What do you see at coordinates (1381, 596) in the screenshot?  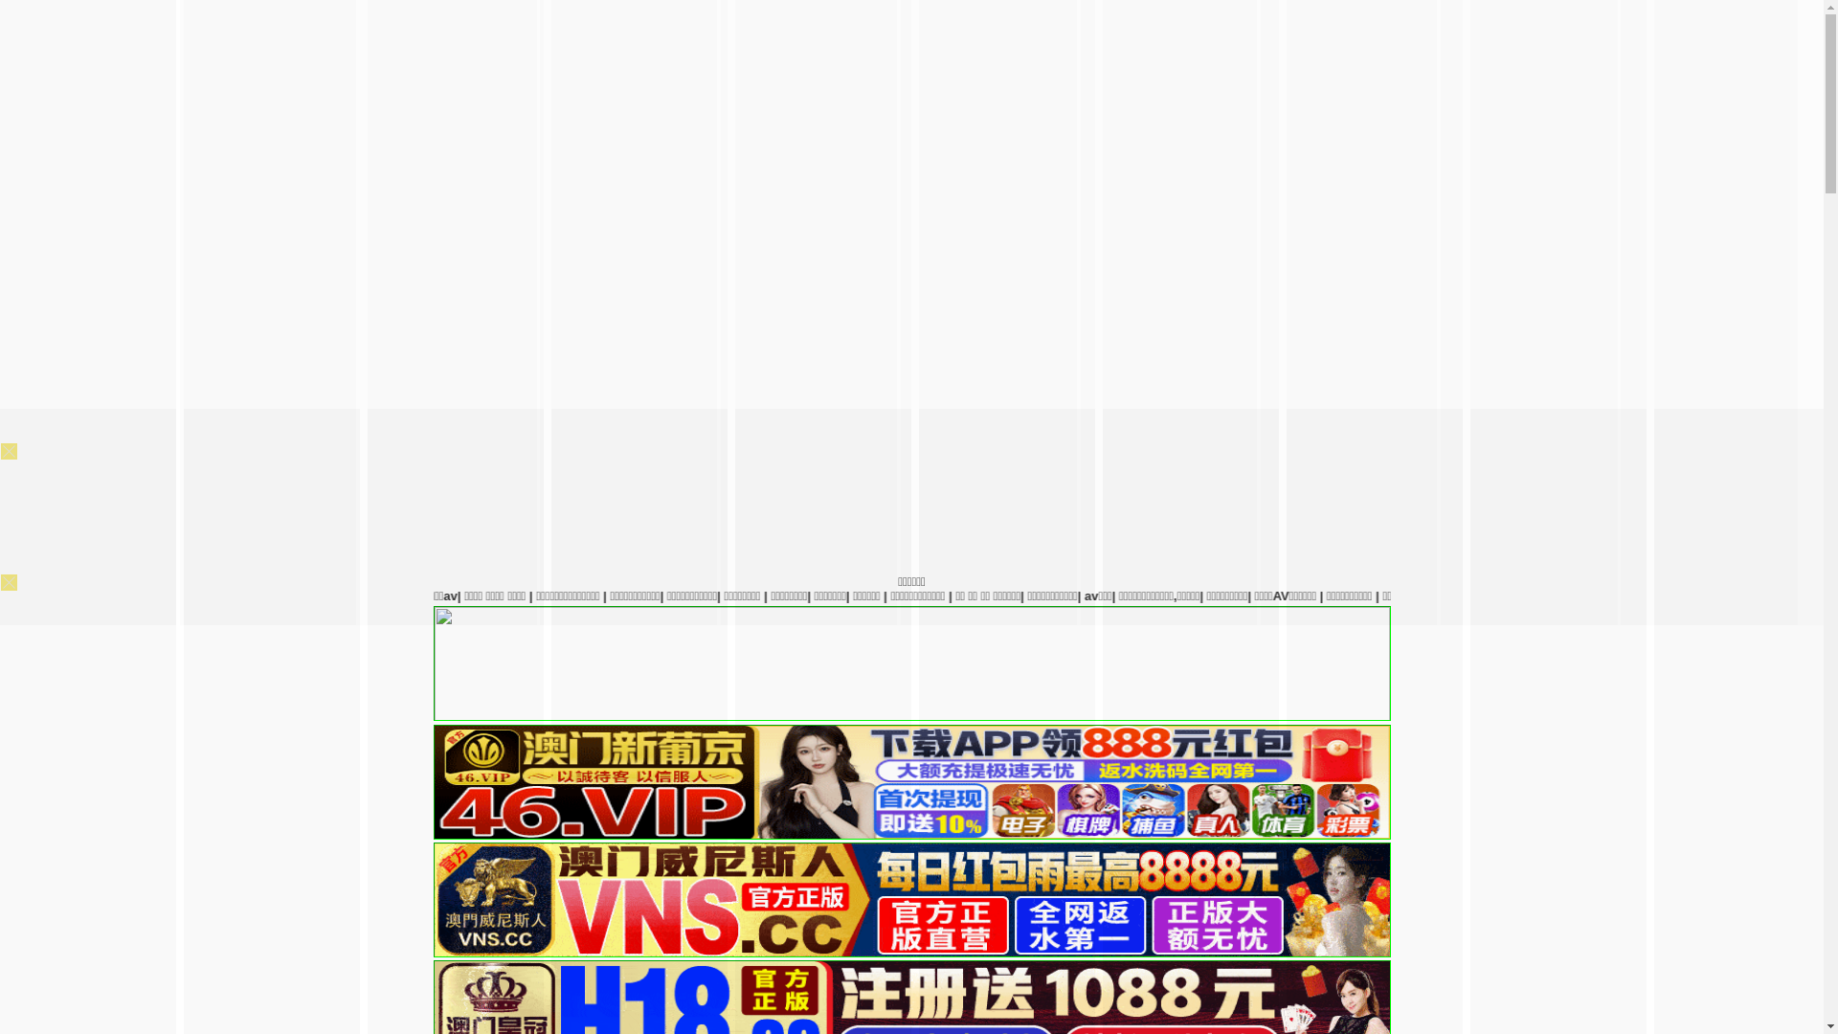 I see `|` at bounding box center [1381, 596].